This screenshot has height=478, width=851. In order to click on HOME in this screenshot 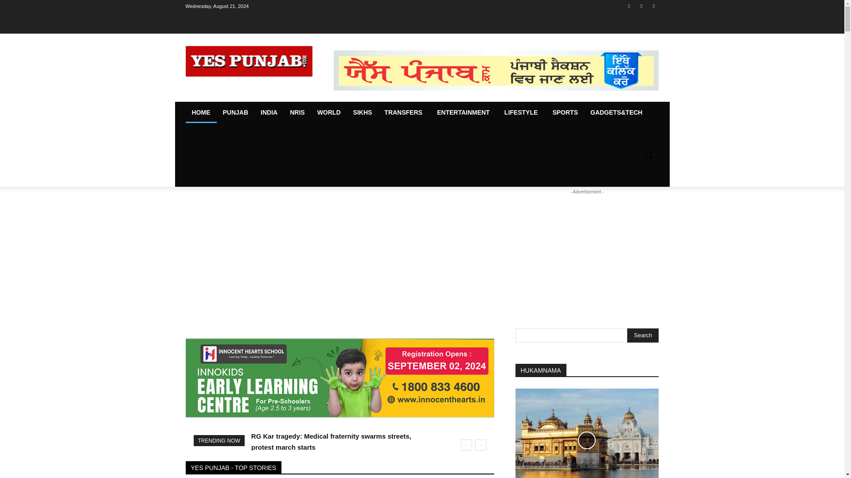, I will do `click(200, 112)`.